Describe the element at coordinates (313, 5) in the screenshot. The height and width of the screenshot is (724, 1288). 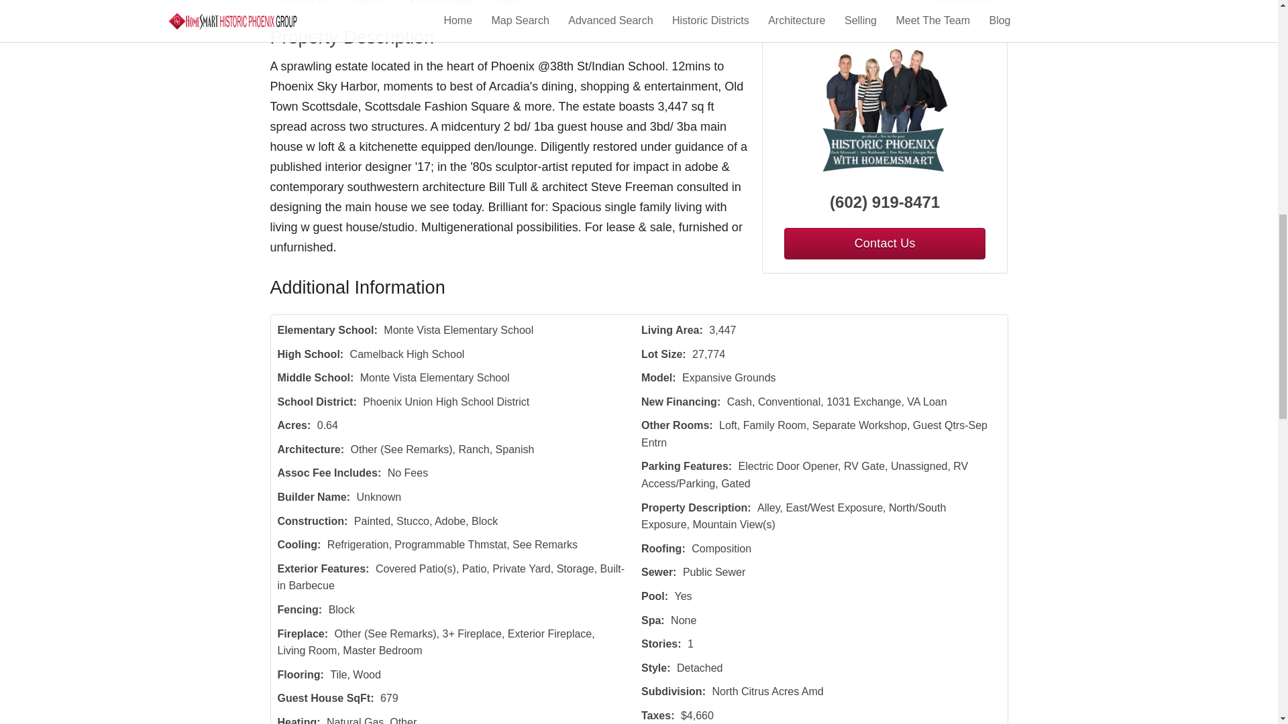
I see `Contact Us` at that location.